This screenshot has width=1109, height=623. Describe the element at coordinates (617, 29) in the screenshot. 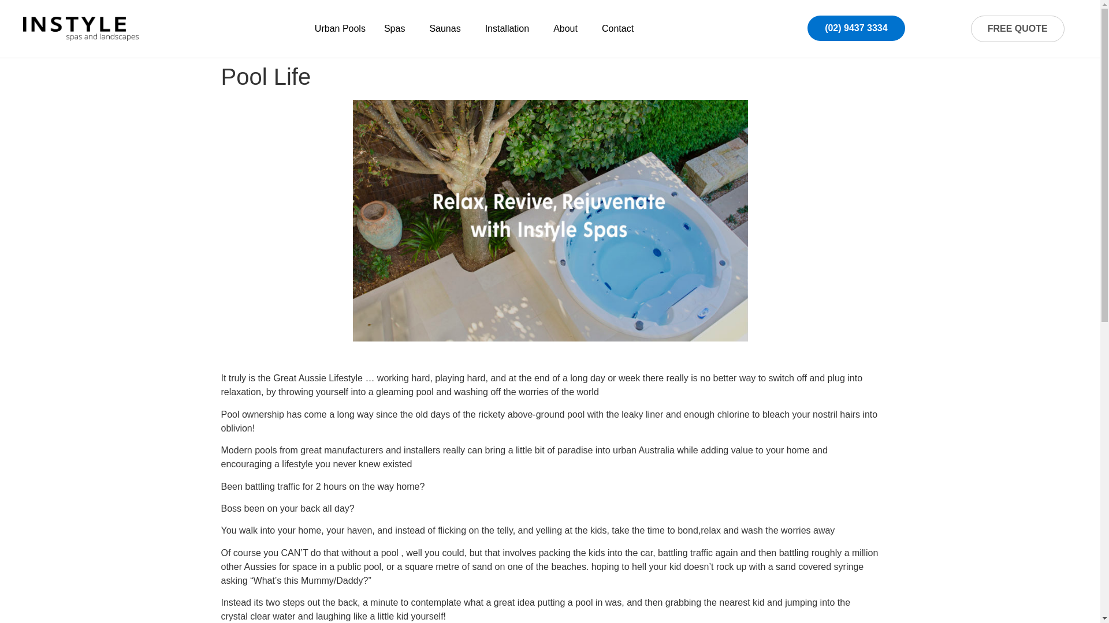

I see `Contact` at that location.